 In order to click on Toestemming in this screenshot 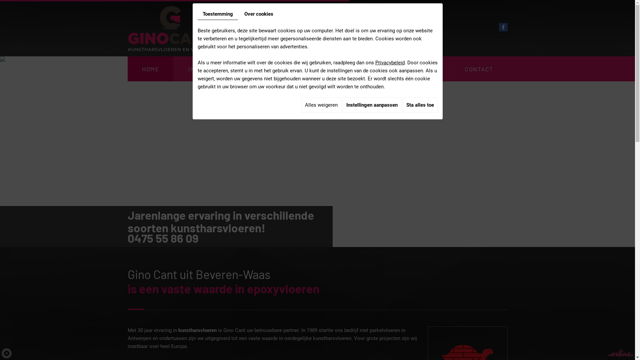, I will do `click(217, 14)`.